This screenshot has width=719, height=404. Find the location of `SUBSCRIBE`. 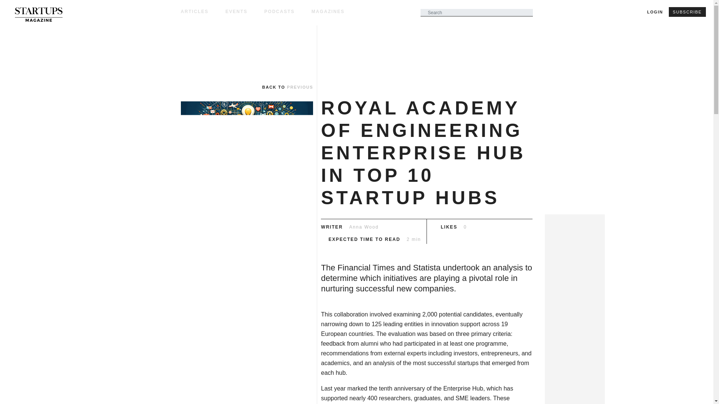

SUBSCRIBE is located at coordinates (687, 12).